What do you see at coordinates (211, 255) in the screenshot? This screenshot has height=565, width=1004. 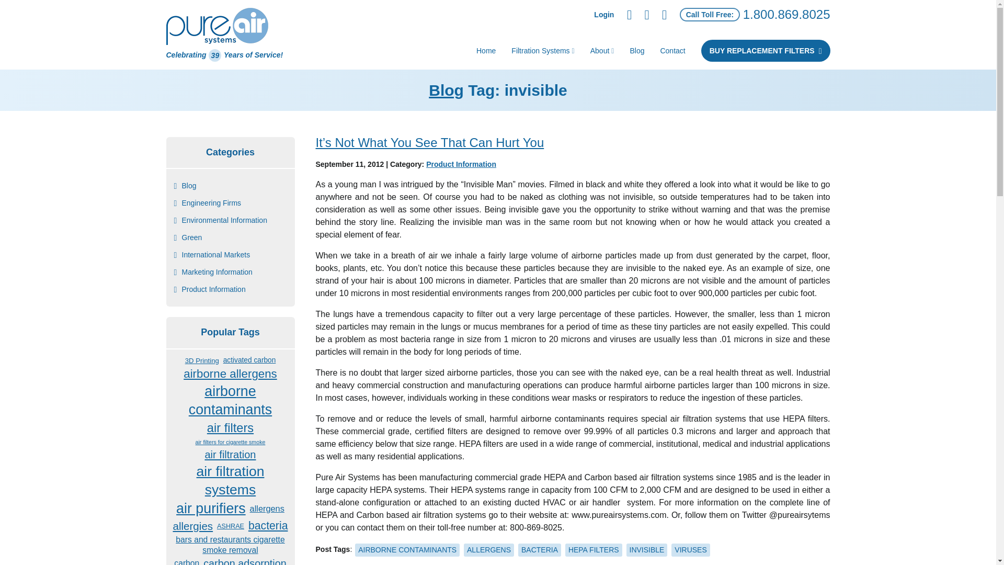 I see `International Markets` at bounding box center [211, 255].